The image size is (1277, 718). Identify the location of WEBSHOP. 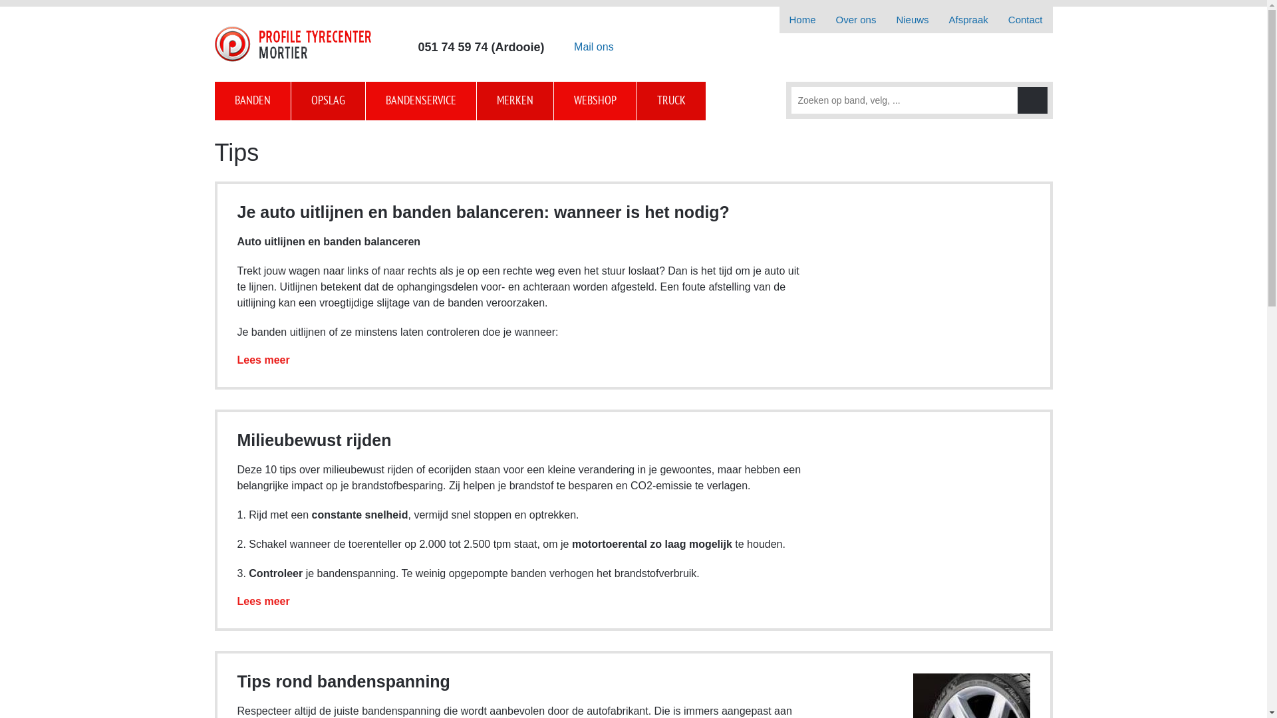
(595, 101).